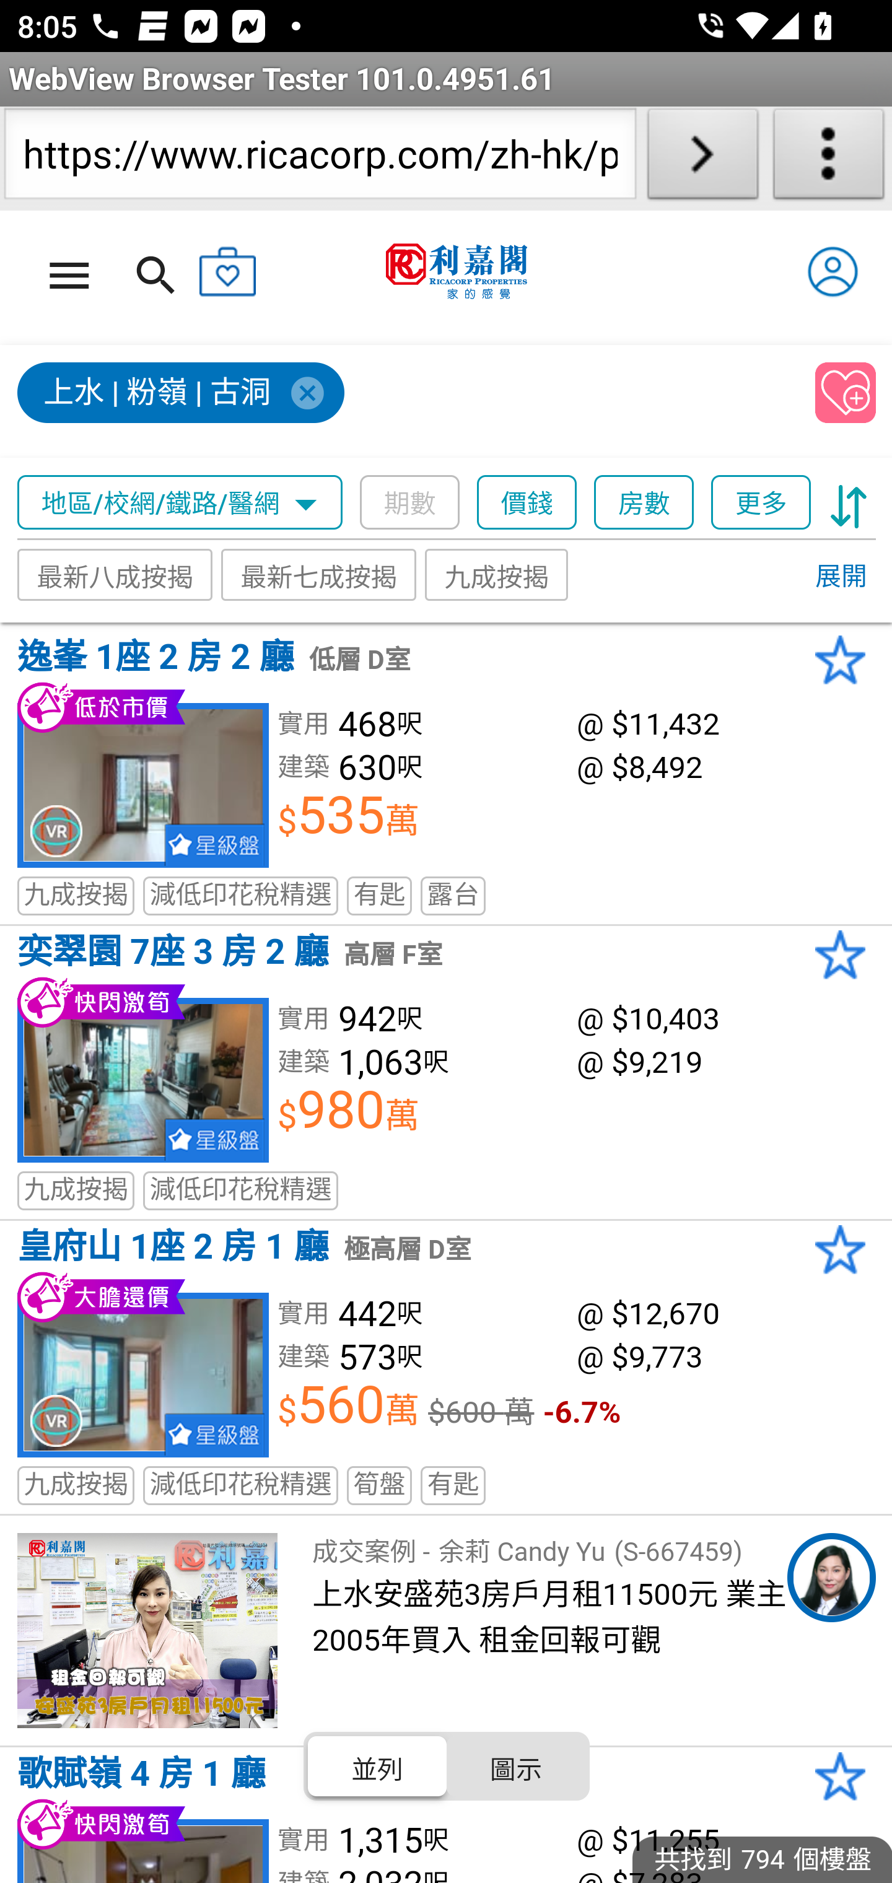 This screenshot has width=892, height=1883. What do you see at coordinates (115, 575) in the screenshot?
I see `最新八成按揭` at bounding box center [115, 575].